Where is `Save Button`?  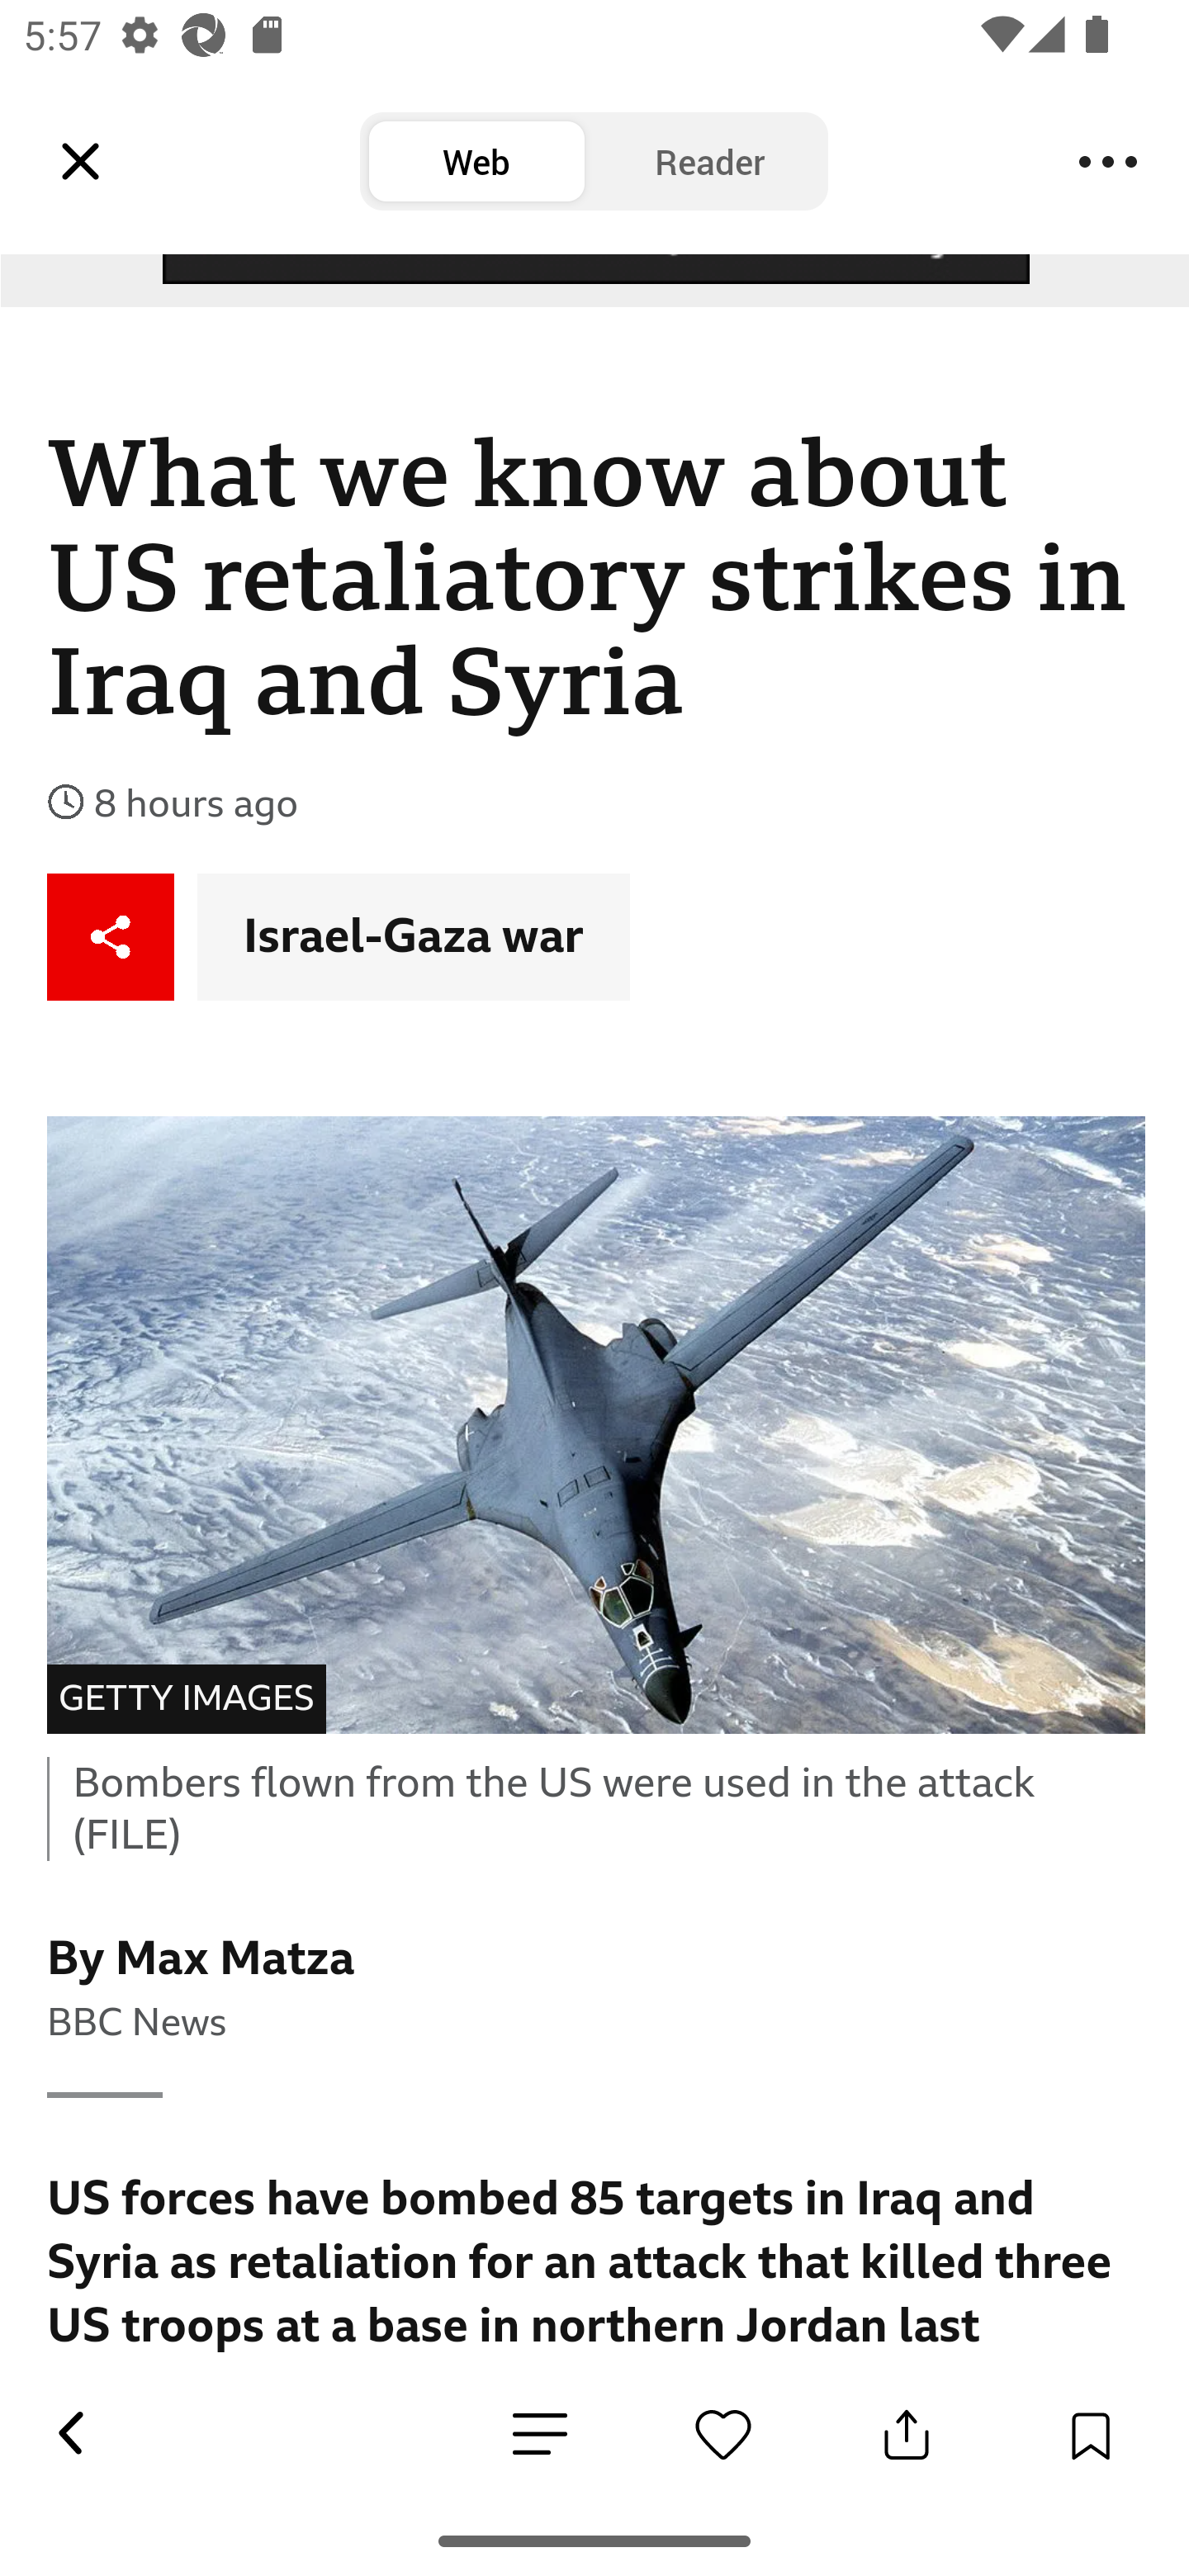 Save Button is located at coordinates (1090, 2434).